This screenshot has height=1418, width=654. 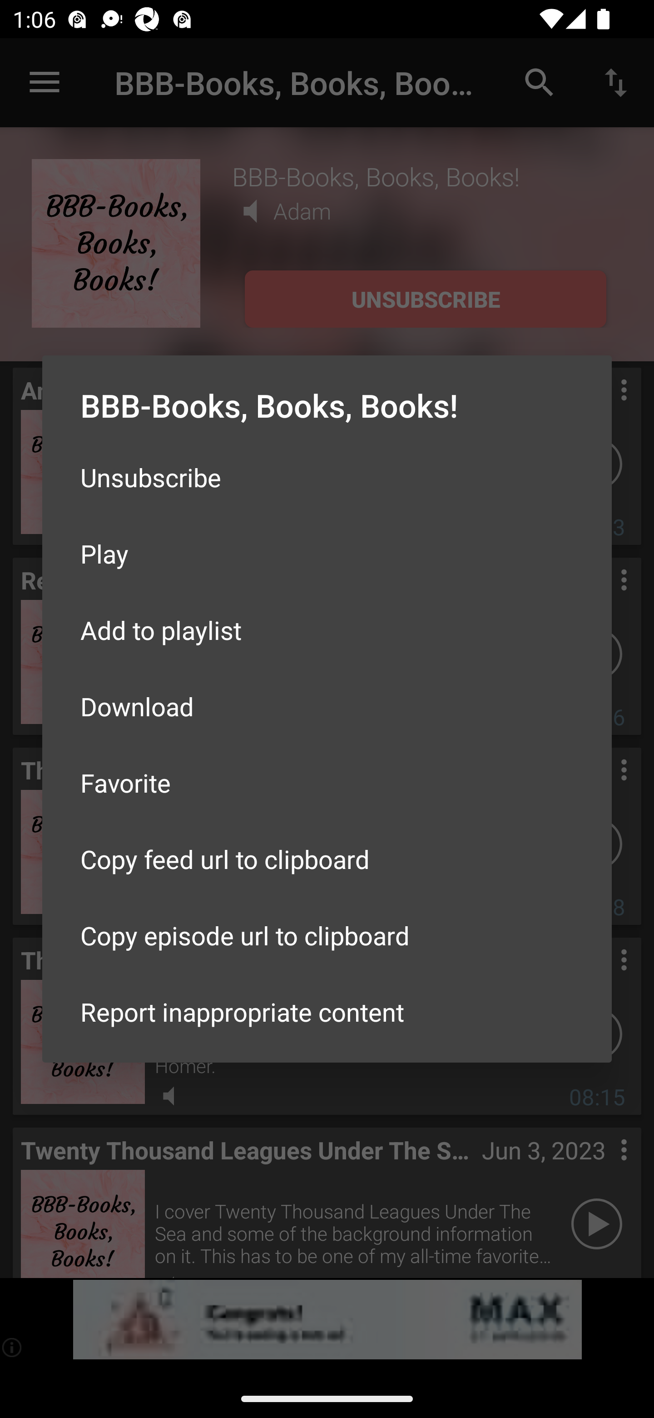 What do you see at coordinates (327, 706) in the screenshot?
I see `Download` at bounding box center [327, 706].